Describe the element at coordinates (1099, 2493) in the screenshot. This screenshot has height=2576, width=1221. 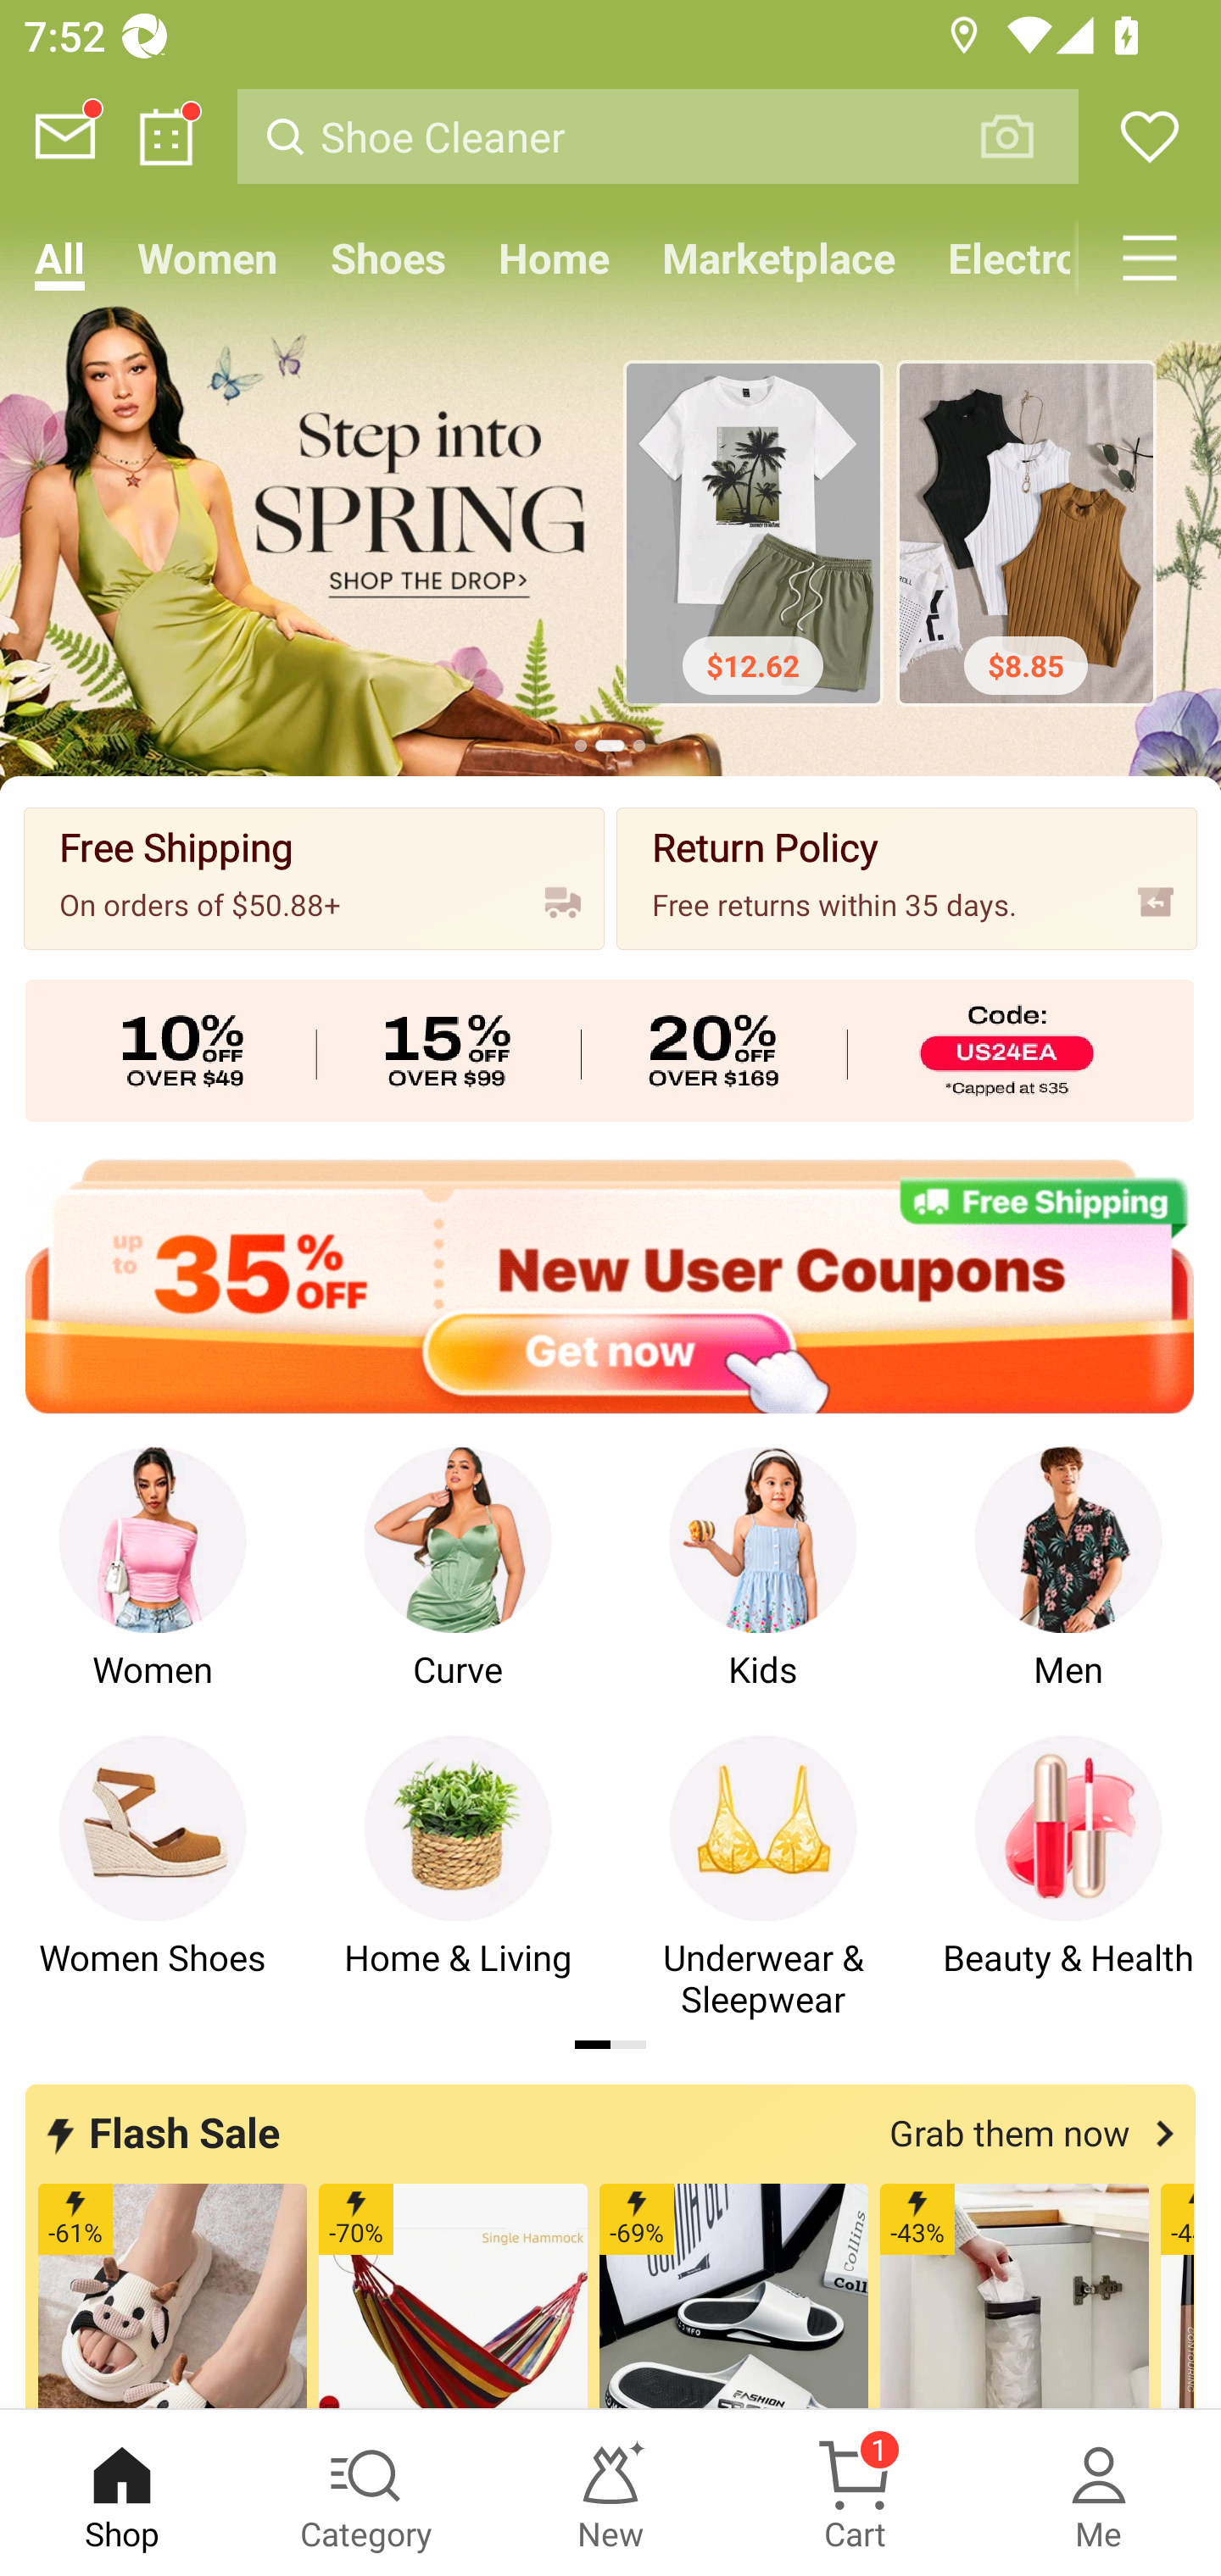
I see `Me` at that location.